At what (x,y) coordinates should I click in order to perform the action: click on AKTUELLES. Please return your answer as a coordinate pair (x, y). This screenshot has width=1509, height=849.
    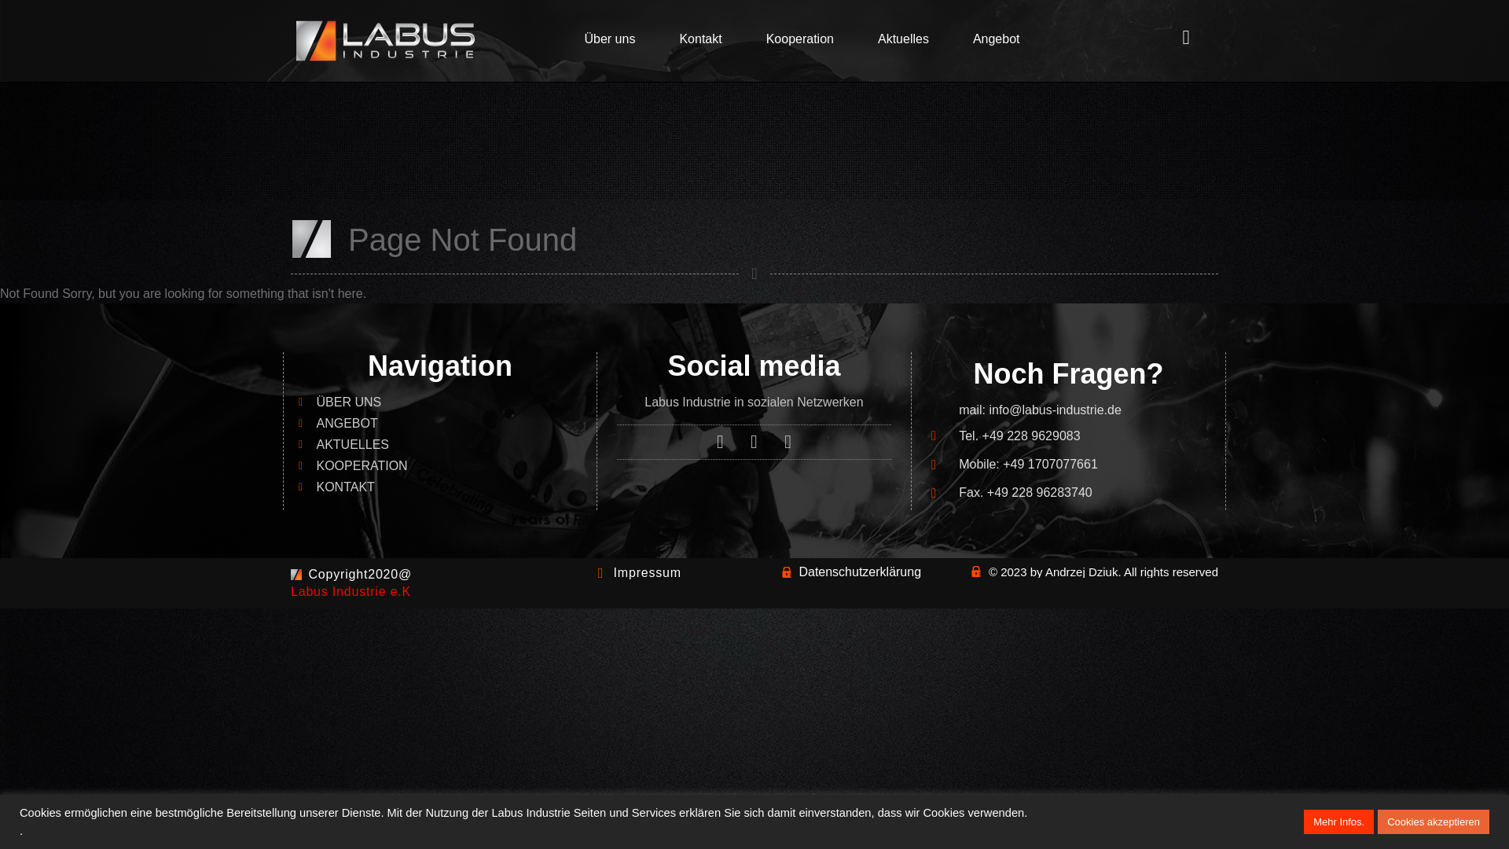
    Looking at the image, I should click on (447, 445).